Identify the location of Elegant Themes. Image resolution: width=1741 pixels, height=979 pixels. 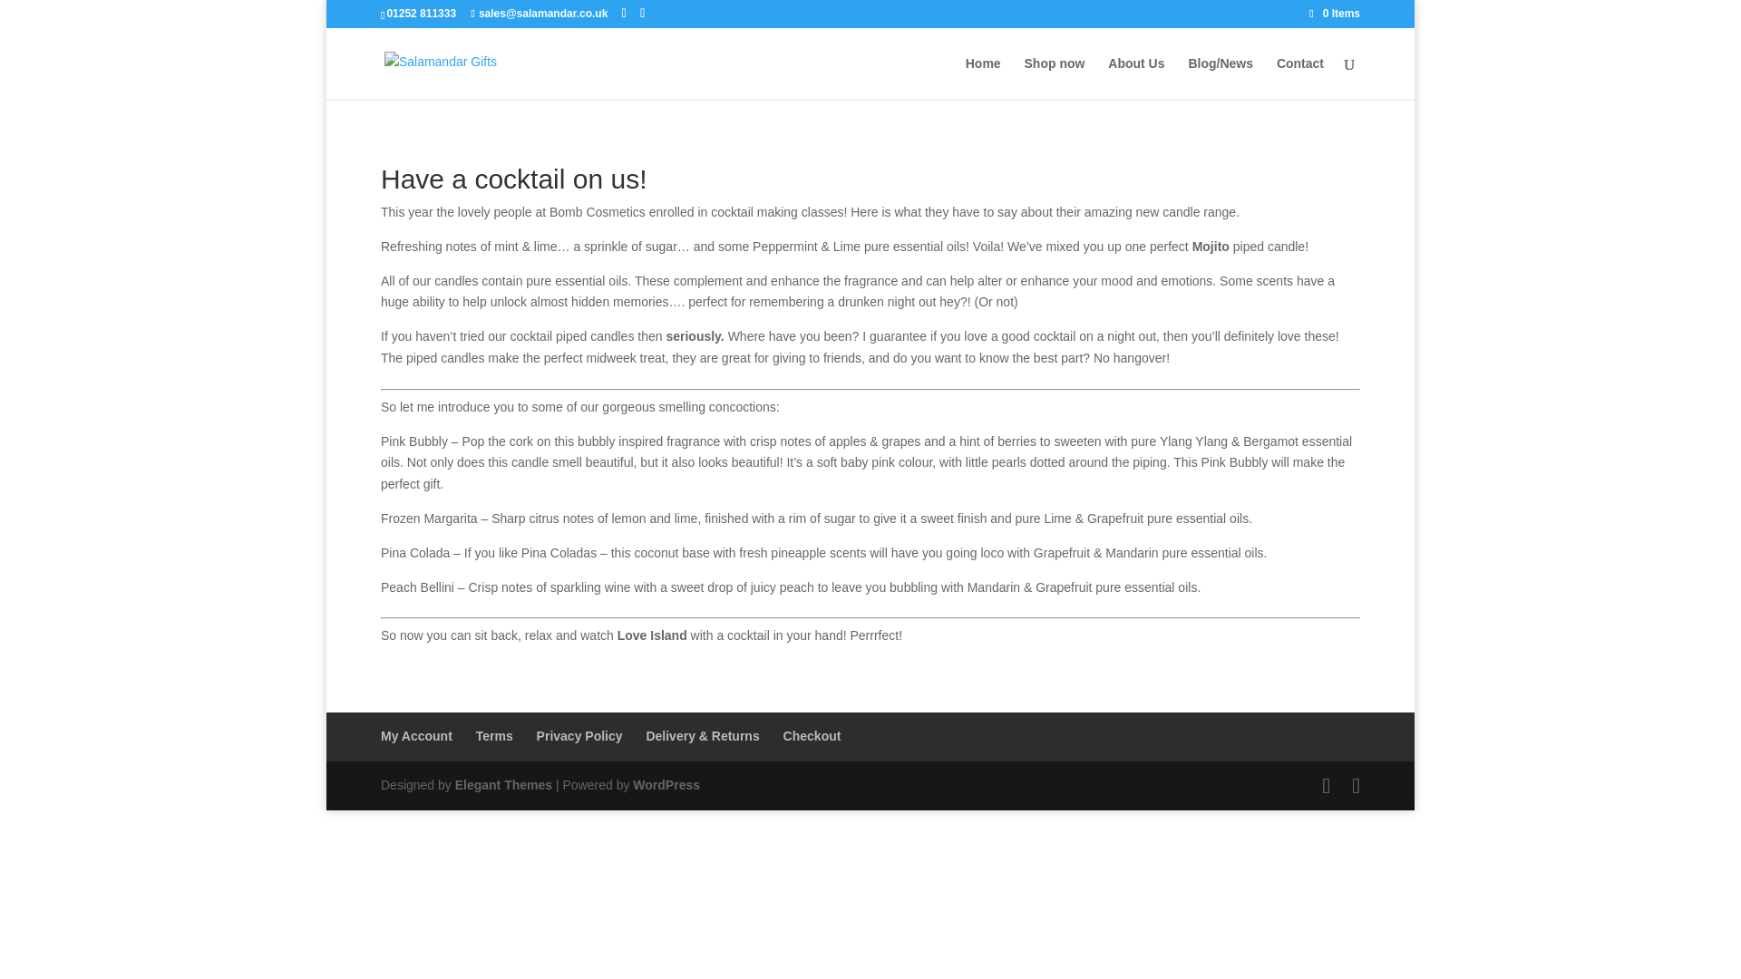
(502, 784).